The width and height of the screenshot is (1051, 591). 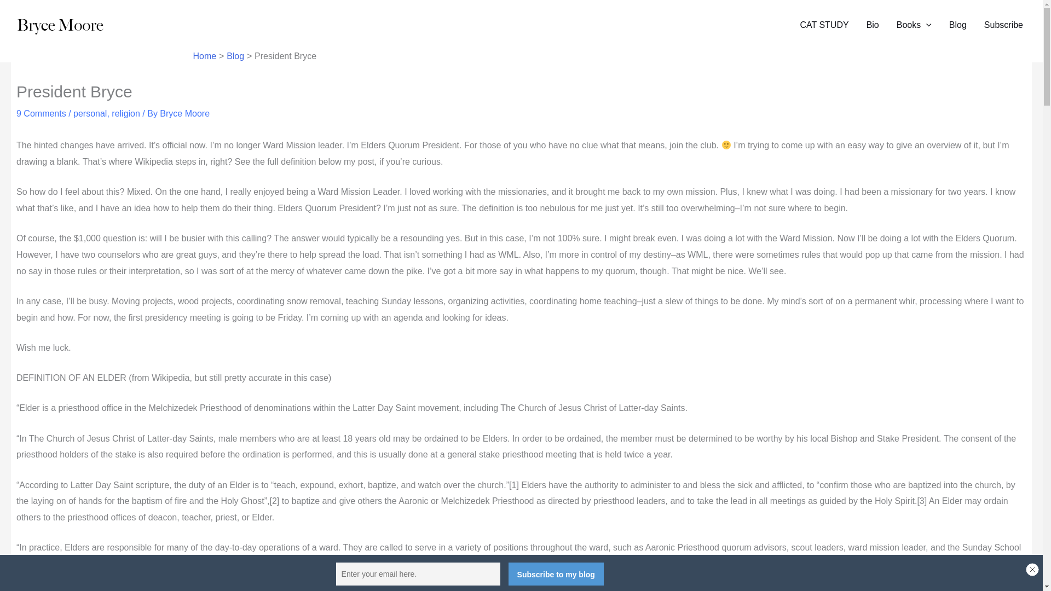 I want to click on Blog, so click(x=958, y=25).